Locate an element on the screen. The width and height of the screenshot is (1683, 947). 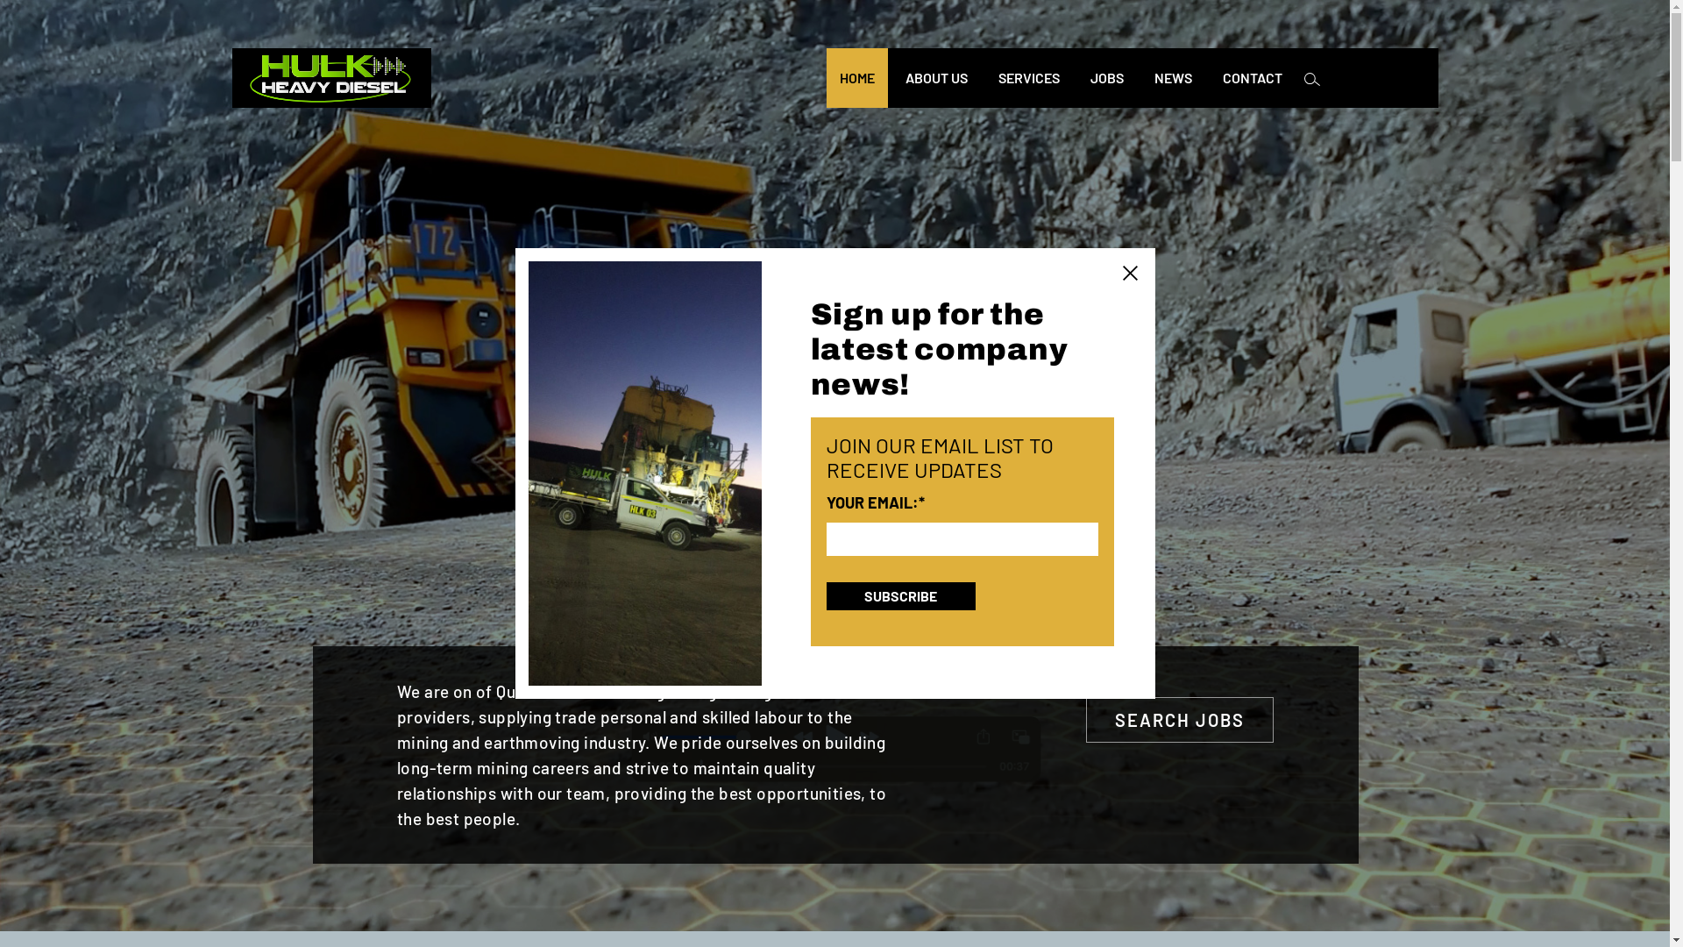
X is located at coordinates (1129, 274).